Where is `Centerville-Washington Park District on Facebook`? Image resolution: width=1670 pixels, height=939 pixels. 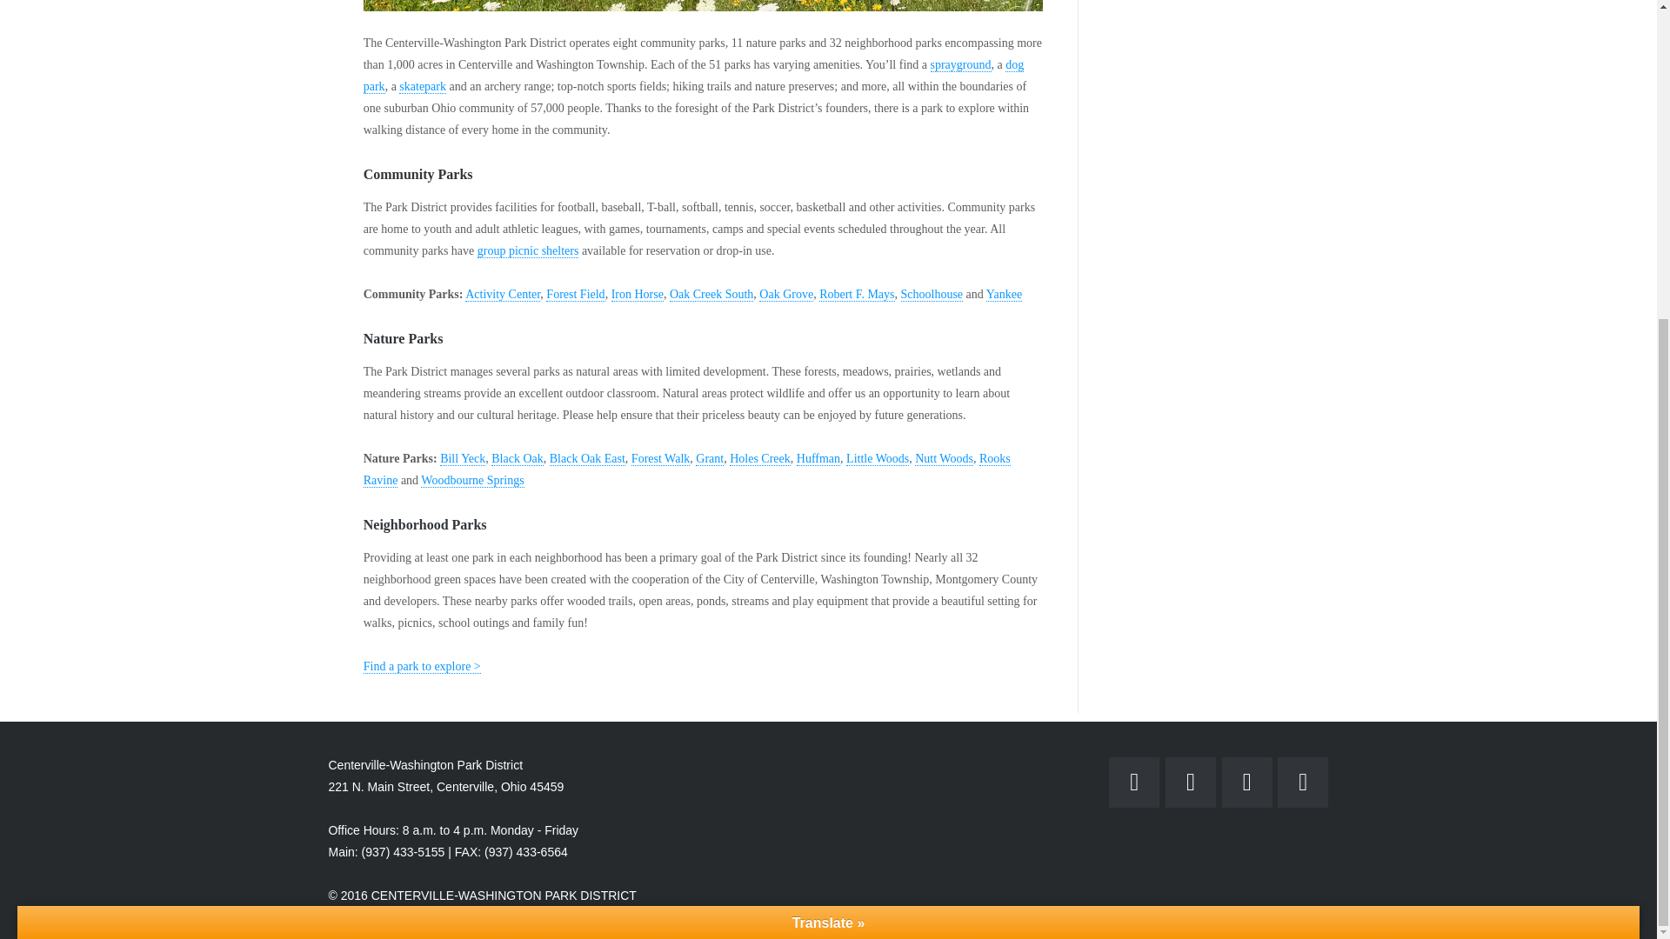 Centerville-Washington Park District on Facebook is located at coordinates (1133, 782).